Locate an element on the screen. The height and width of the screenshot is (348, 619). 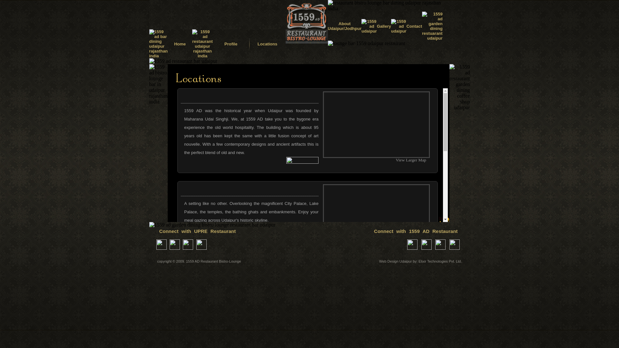
1559 ad udaipur is located at coordinates (369, 26).